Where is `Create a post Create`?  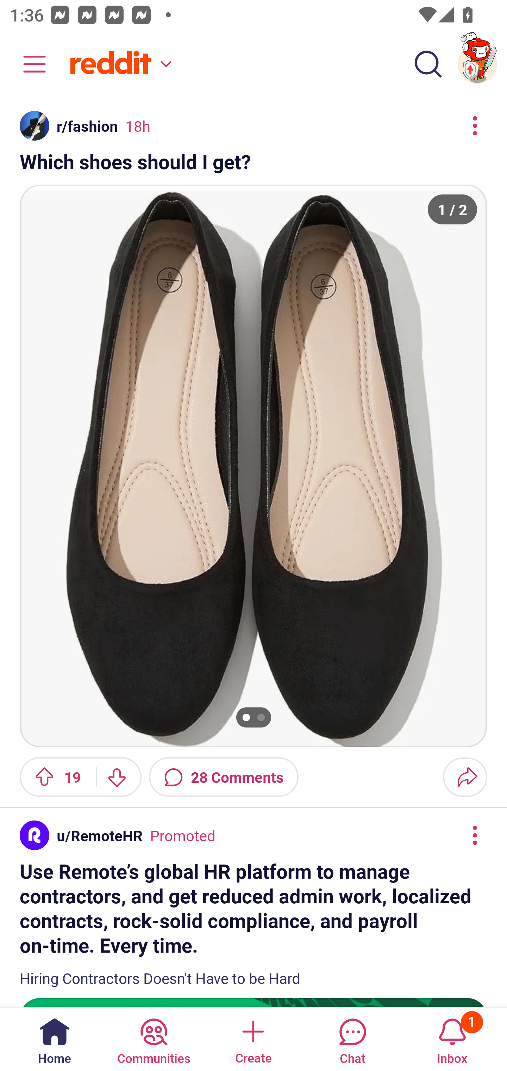 Create a post Create is located at coordinates (253, 1039).